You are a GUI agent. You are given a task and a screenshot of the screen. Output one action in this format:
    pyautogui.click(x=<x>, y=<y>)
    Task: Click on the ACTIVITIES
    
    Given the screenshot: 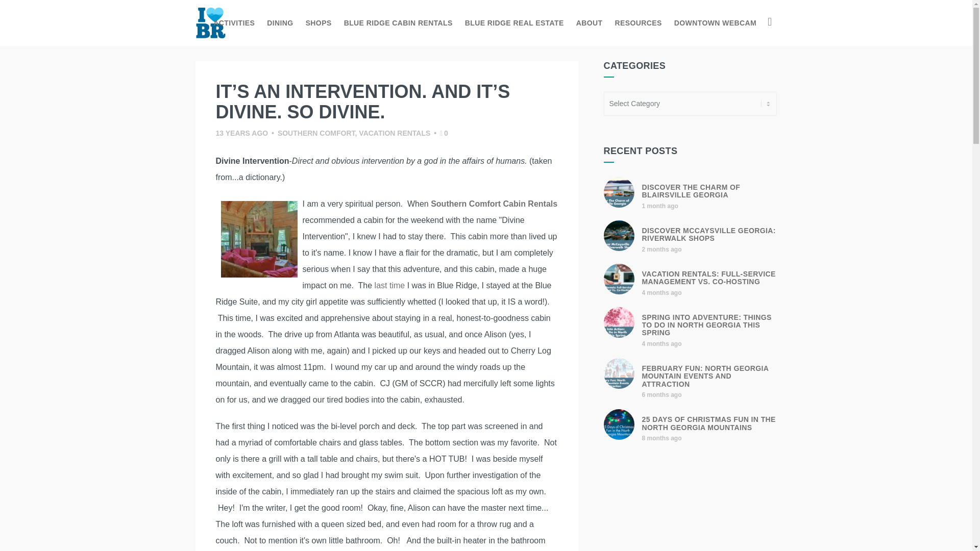 What is the action you would take?
    pyautogui.click(x=234, y=22)
    